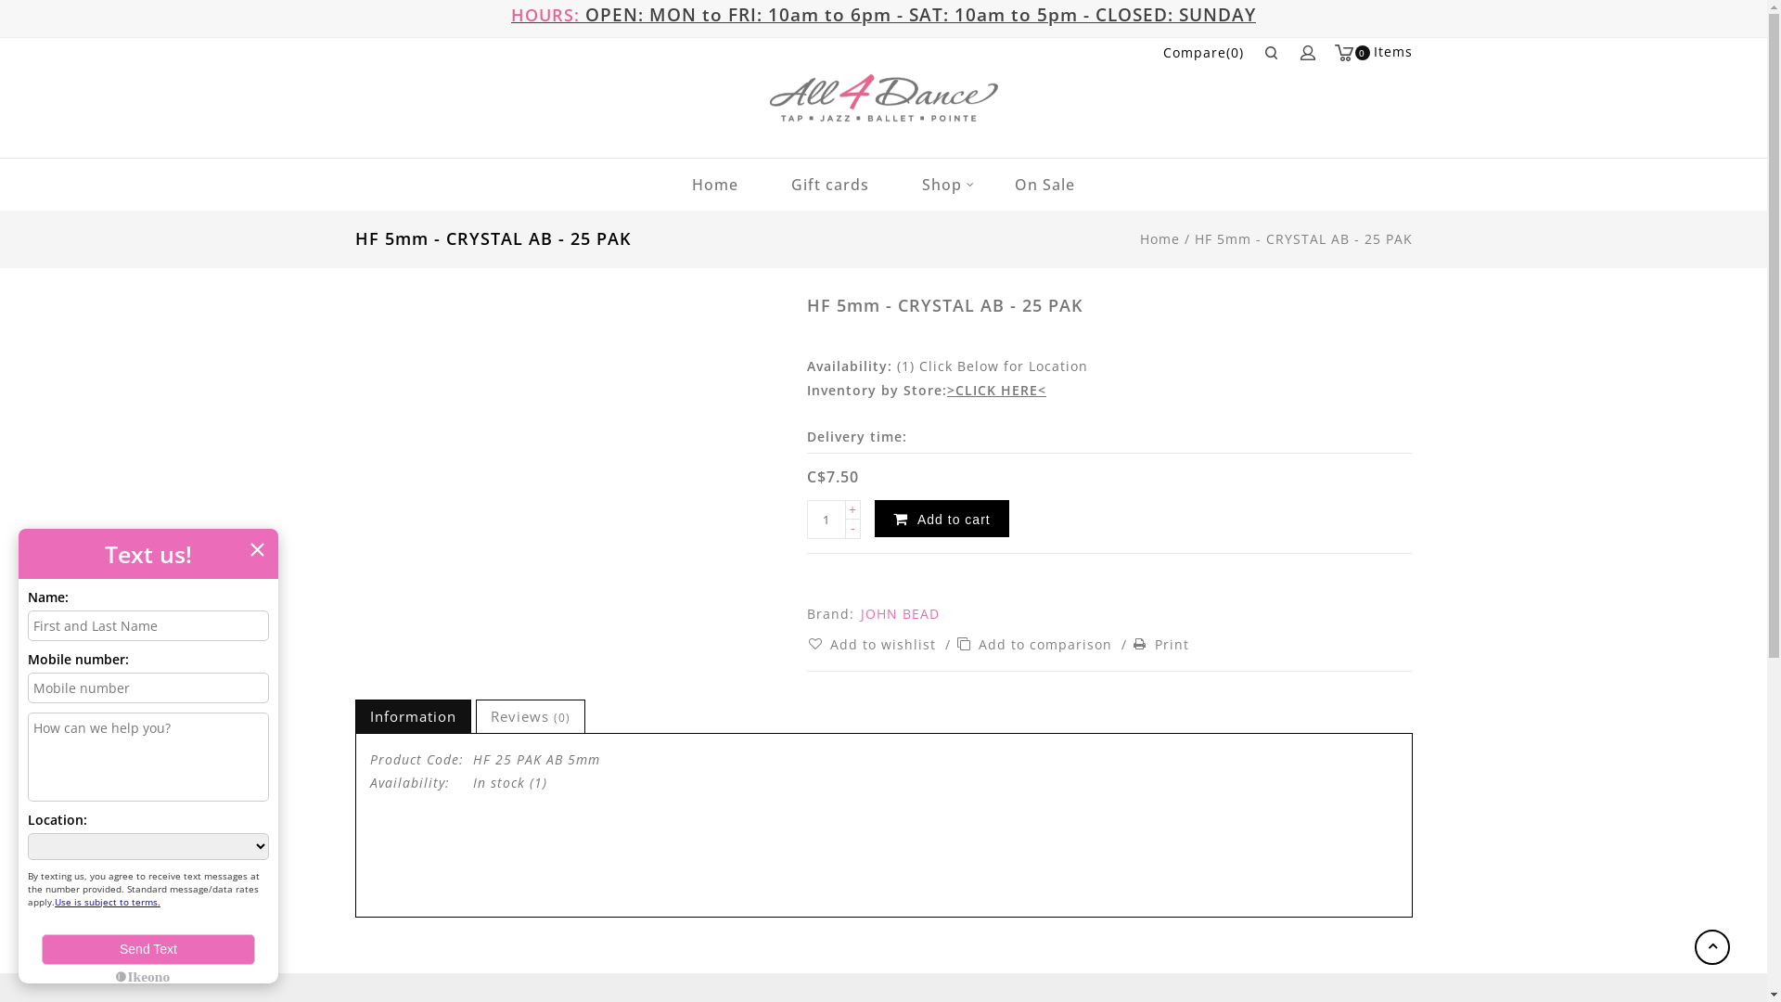 The height and width of the screenshot is (1002, 1781). Describe the element at coordinates (853, 510) in the screenshot. I see `+` at that location.